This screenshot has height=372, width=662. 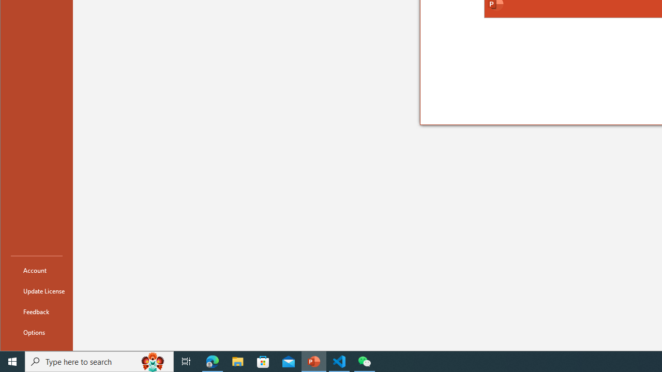 What do you see at coordinates (238, 362) in the screenshot?
I see `File Explorer` at bounding box center [238, 362].